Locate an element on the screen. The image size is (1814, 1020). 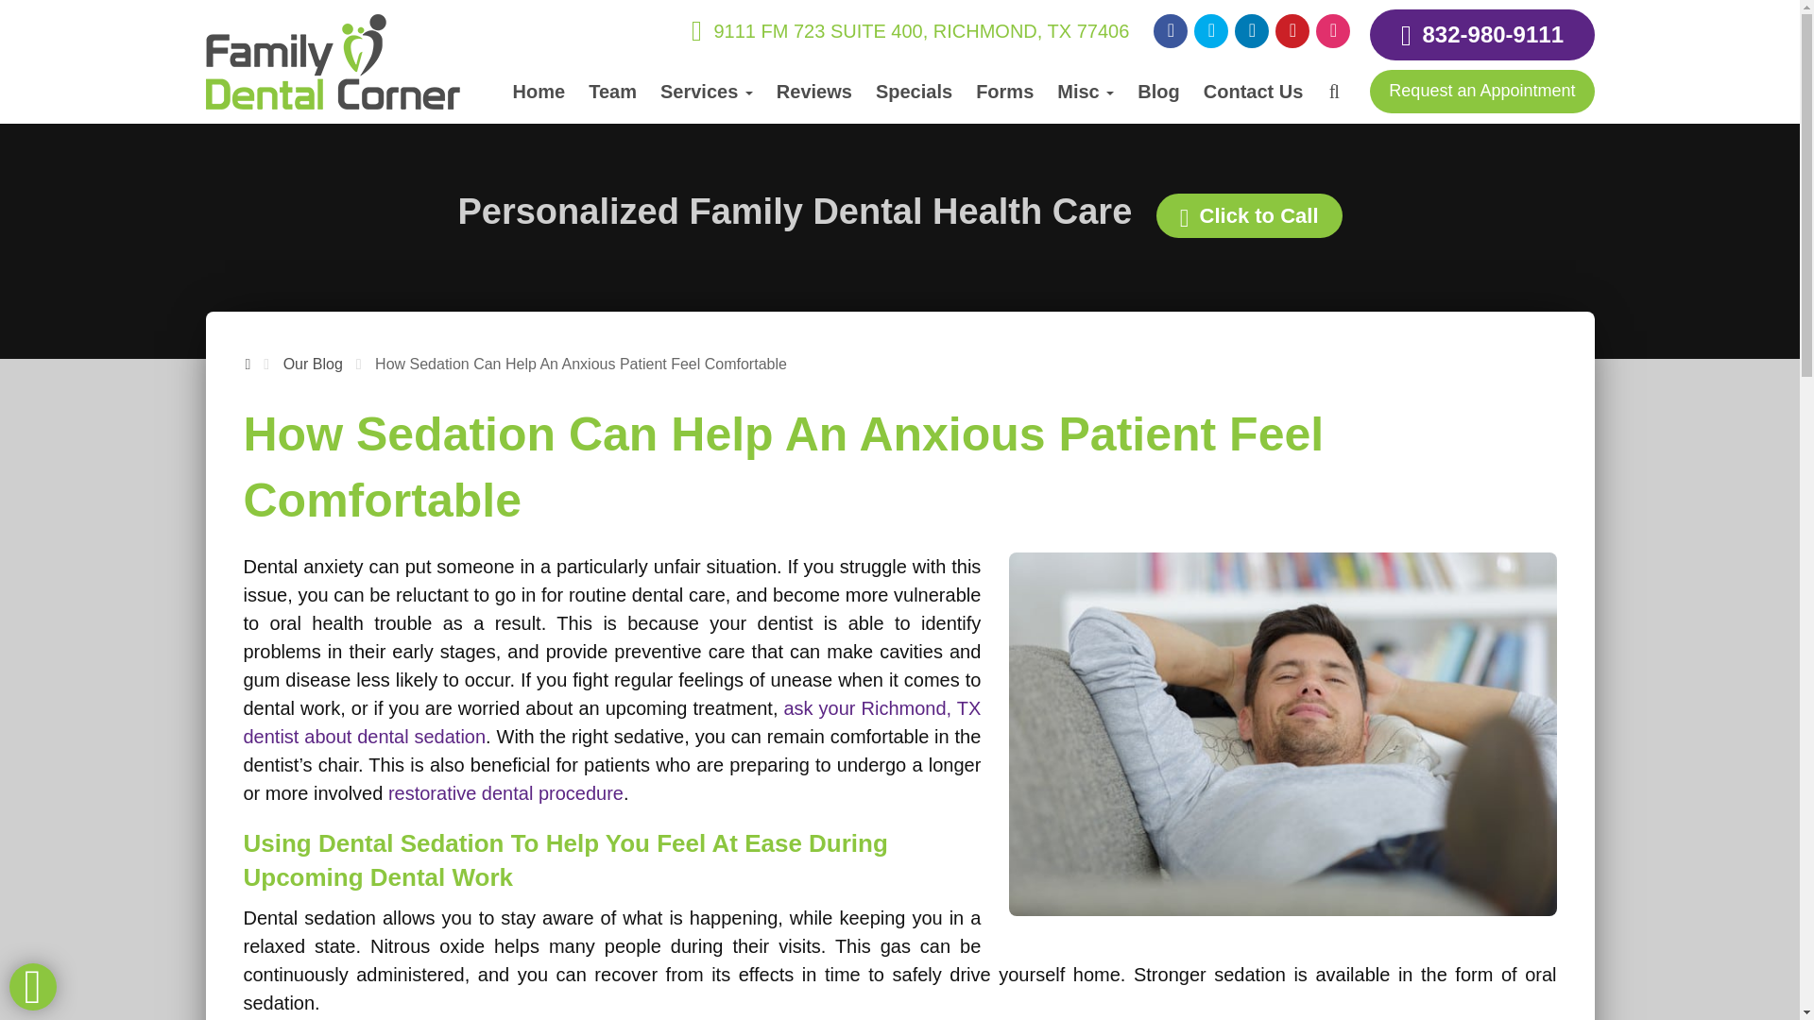
Team is located at coordinates (612, 91).